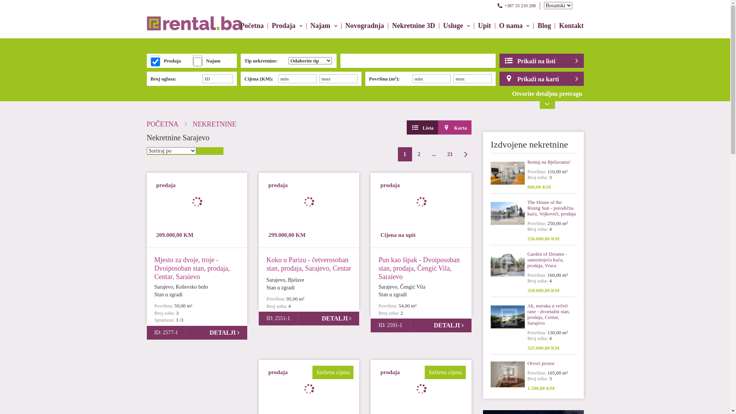 This screenshot has width=736, height=414. Describe the element at coordinates (278, 186) in the screenshot. I see `prodaja` at that location.